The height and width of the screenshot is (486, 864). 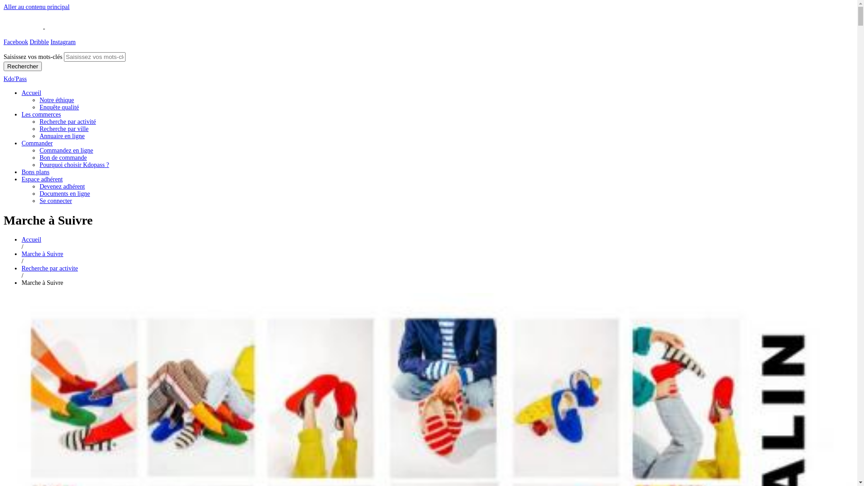 I want to click on Les commerces, so click(x=41, y=114).